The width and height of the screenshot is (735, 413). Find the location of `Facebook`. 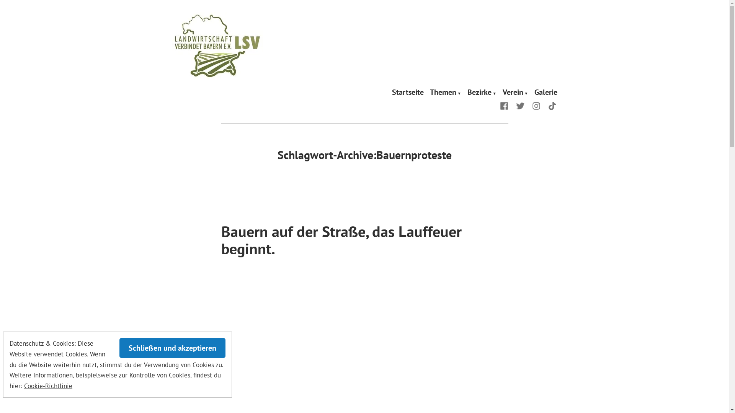

Facebook is located at coordinates (506, 105).